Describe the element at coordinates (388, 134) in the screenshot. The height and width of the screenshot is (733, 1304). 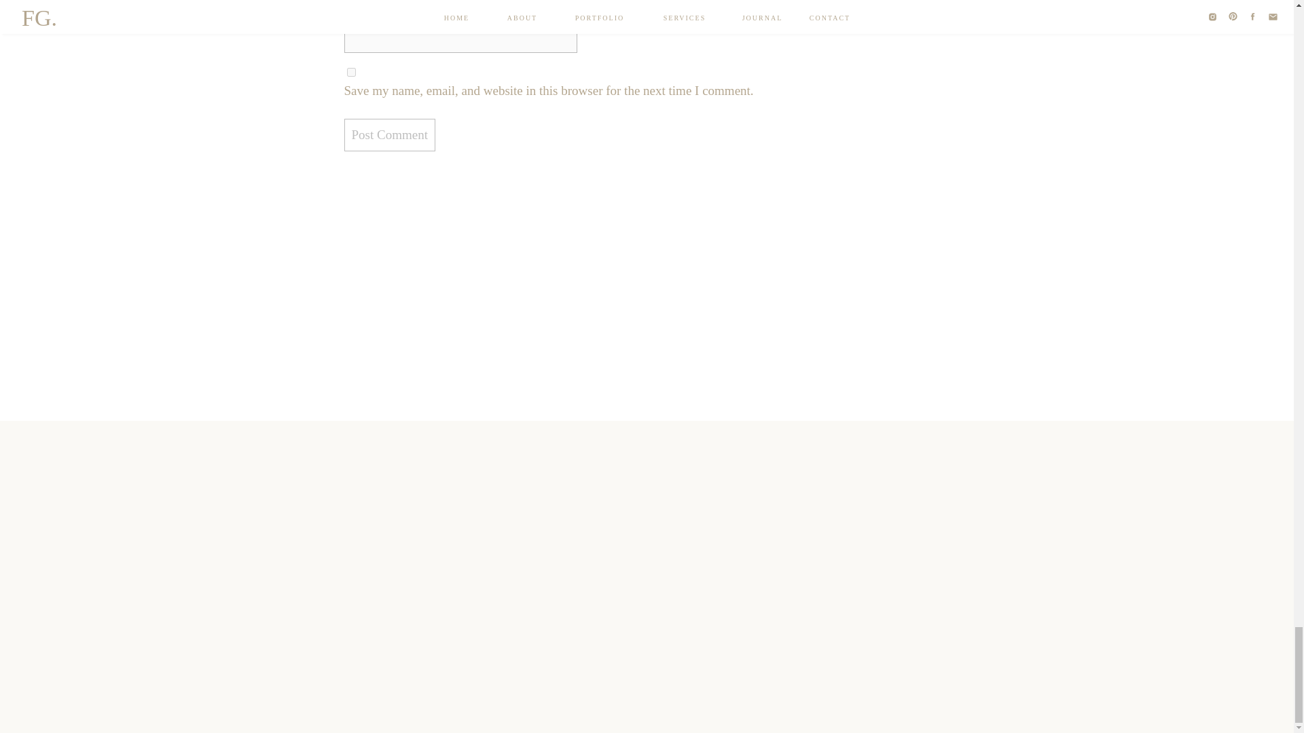
I see `Post Comment` at that location.